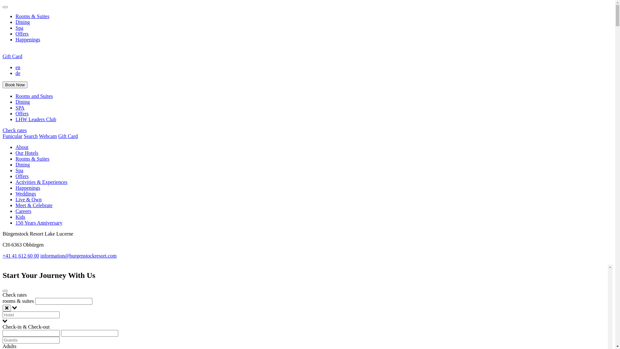  What do you see at coordinates (34, 206) in the screenshot?
I see `Meet & Celebrate` at bounding box center [34, 206].